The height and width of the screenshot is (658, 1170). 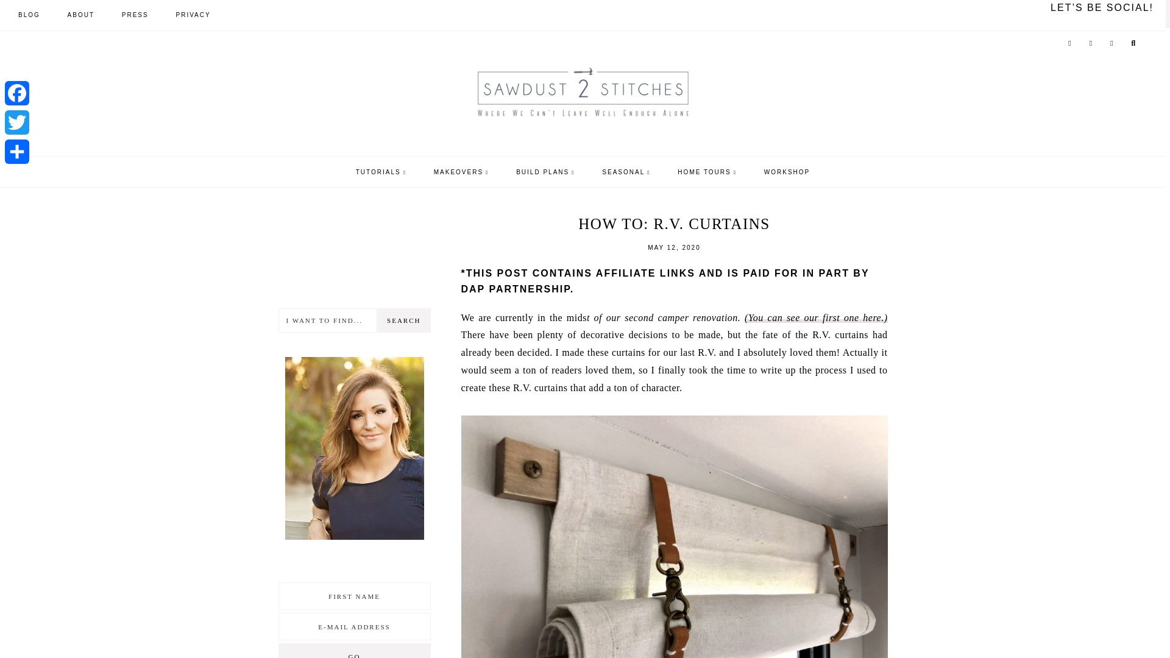 What do you see at coordinates (16, 122) in the screenshot?
I see `Twitter` at bounding box center [16, 122].